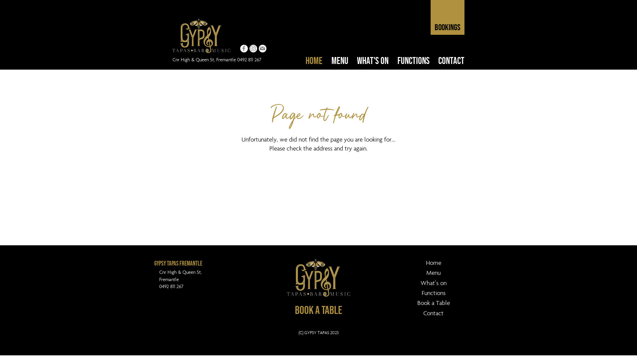 Image resolution: width=637 pixels, height=358 pixels. I want to click on  , so click(244, 48).